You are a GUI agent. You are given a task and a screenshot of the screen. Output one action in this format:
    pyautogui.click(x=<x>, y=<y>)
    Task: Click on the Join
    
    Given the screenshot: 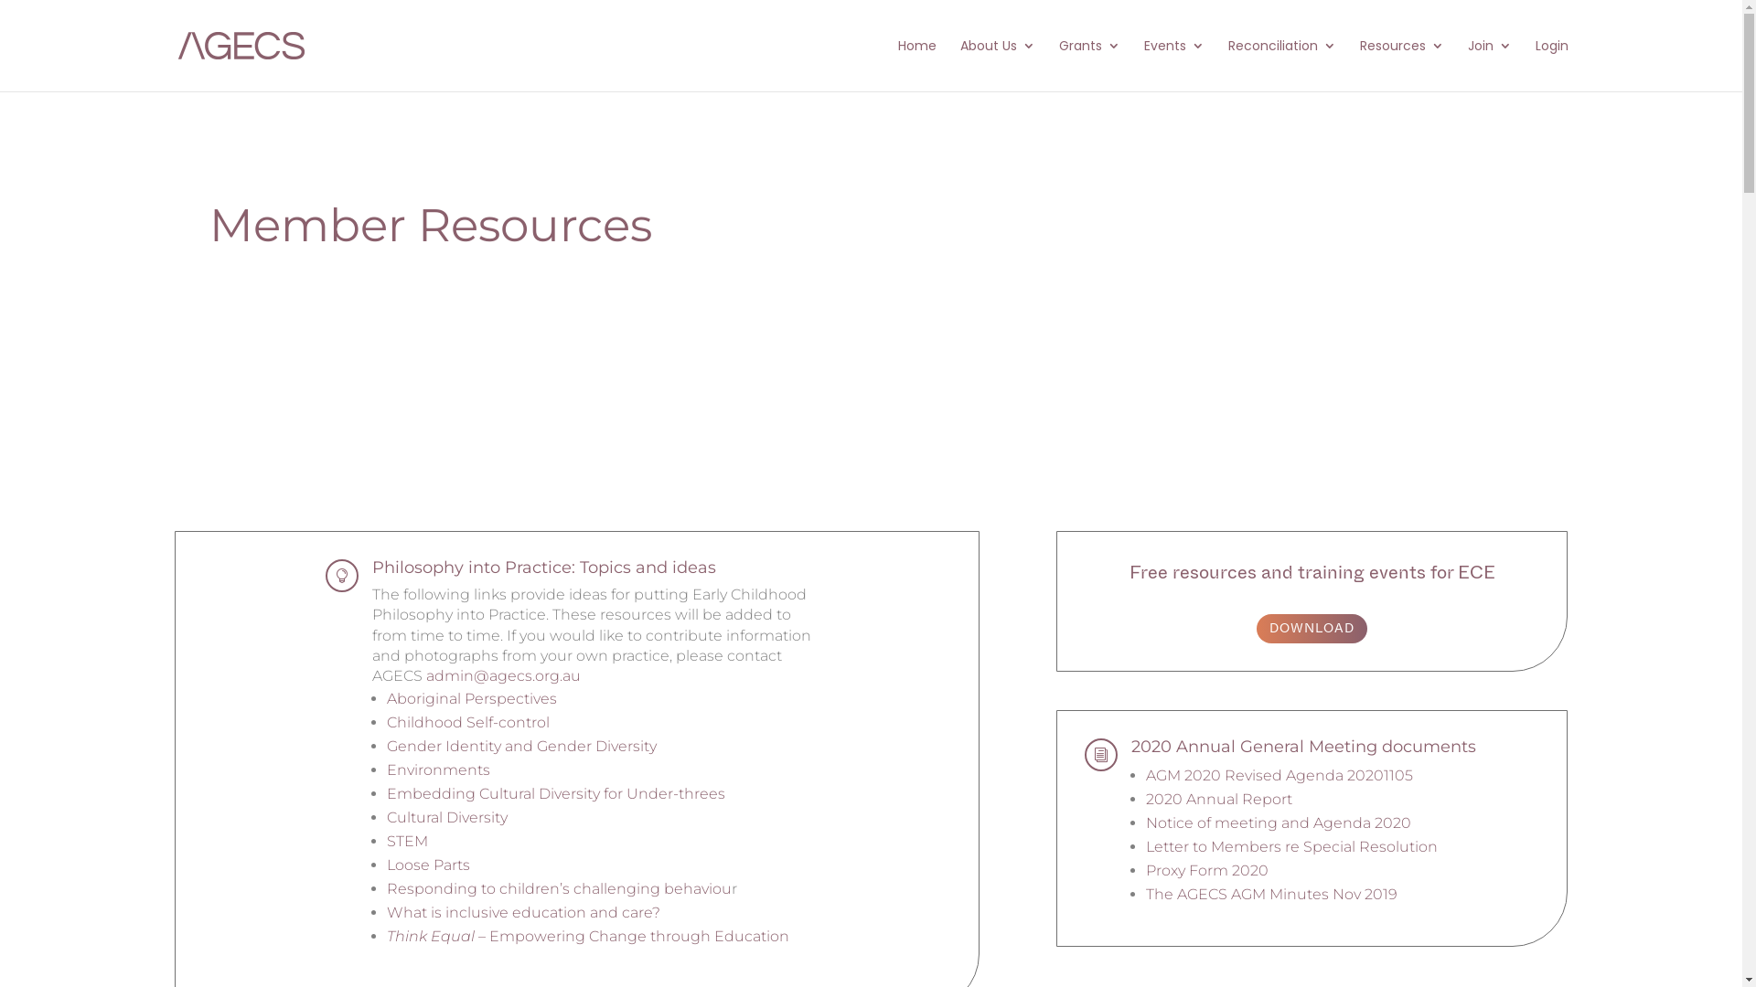 What is the action you would take?
    pyautogui.click(x=1489, y=66)
    